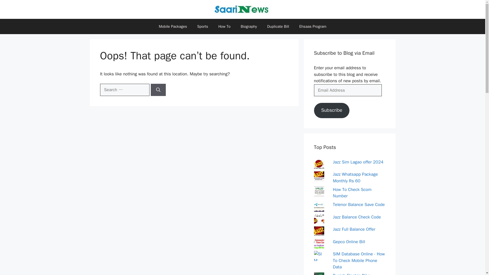 The height and width of the screenshot is (275, 489). What do you see at coordinates (313, 26) in the screenshot?
I see `Ehsaas Program` at bounding box center [313, 26].